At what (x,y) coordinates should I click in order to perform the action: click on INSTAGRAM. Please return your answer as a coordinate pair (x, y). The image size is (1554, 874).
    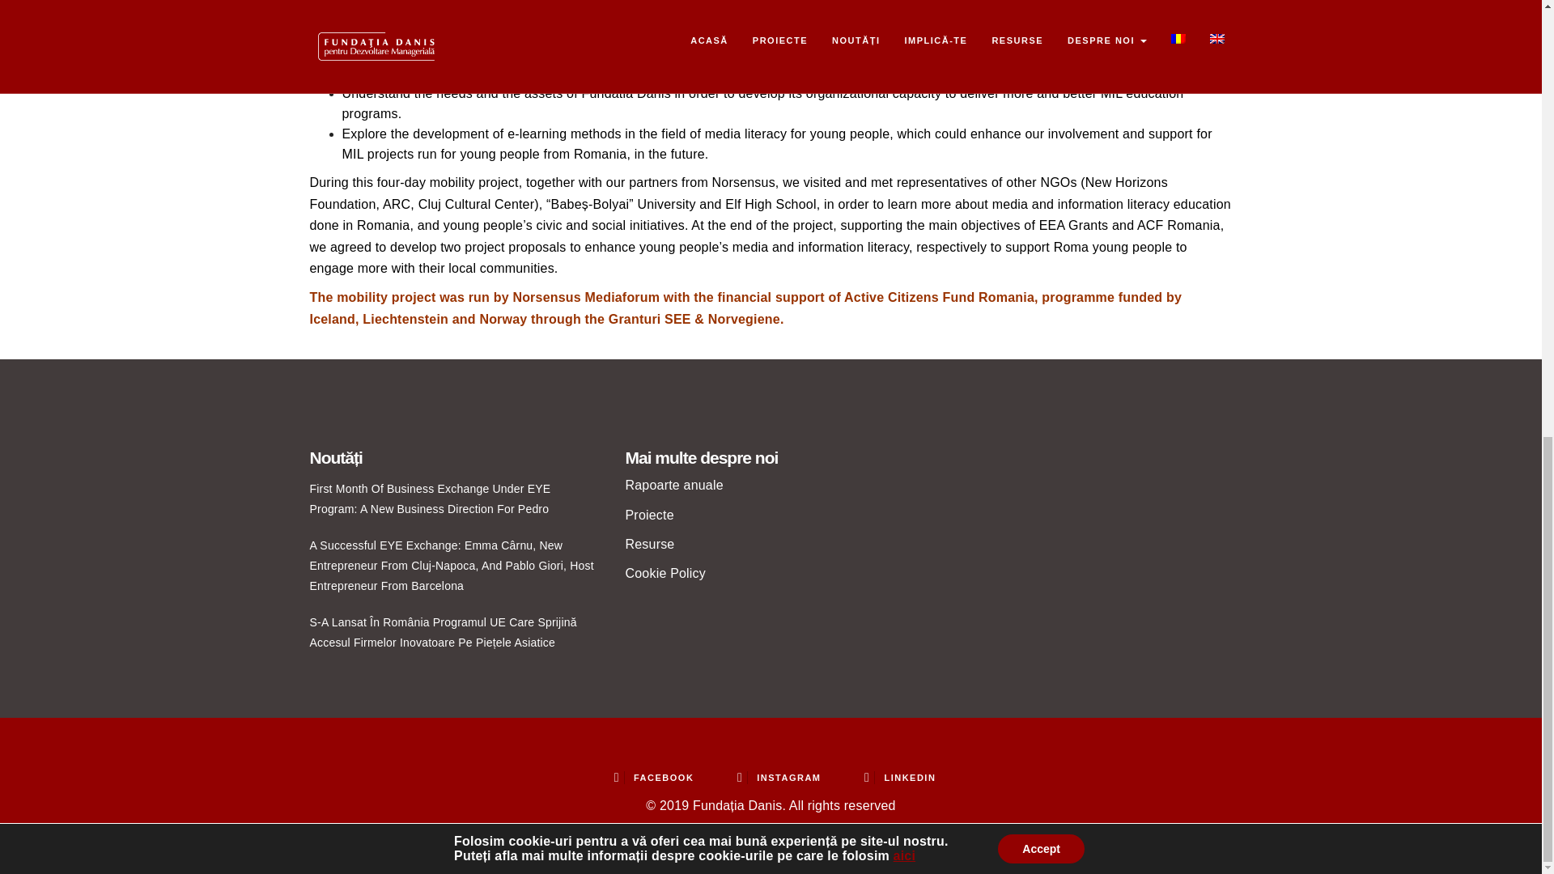
    Looking at the image, I should click on (779, 777).